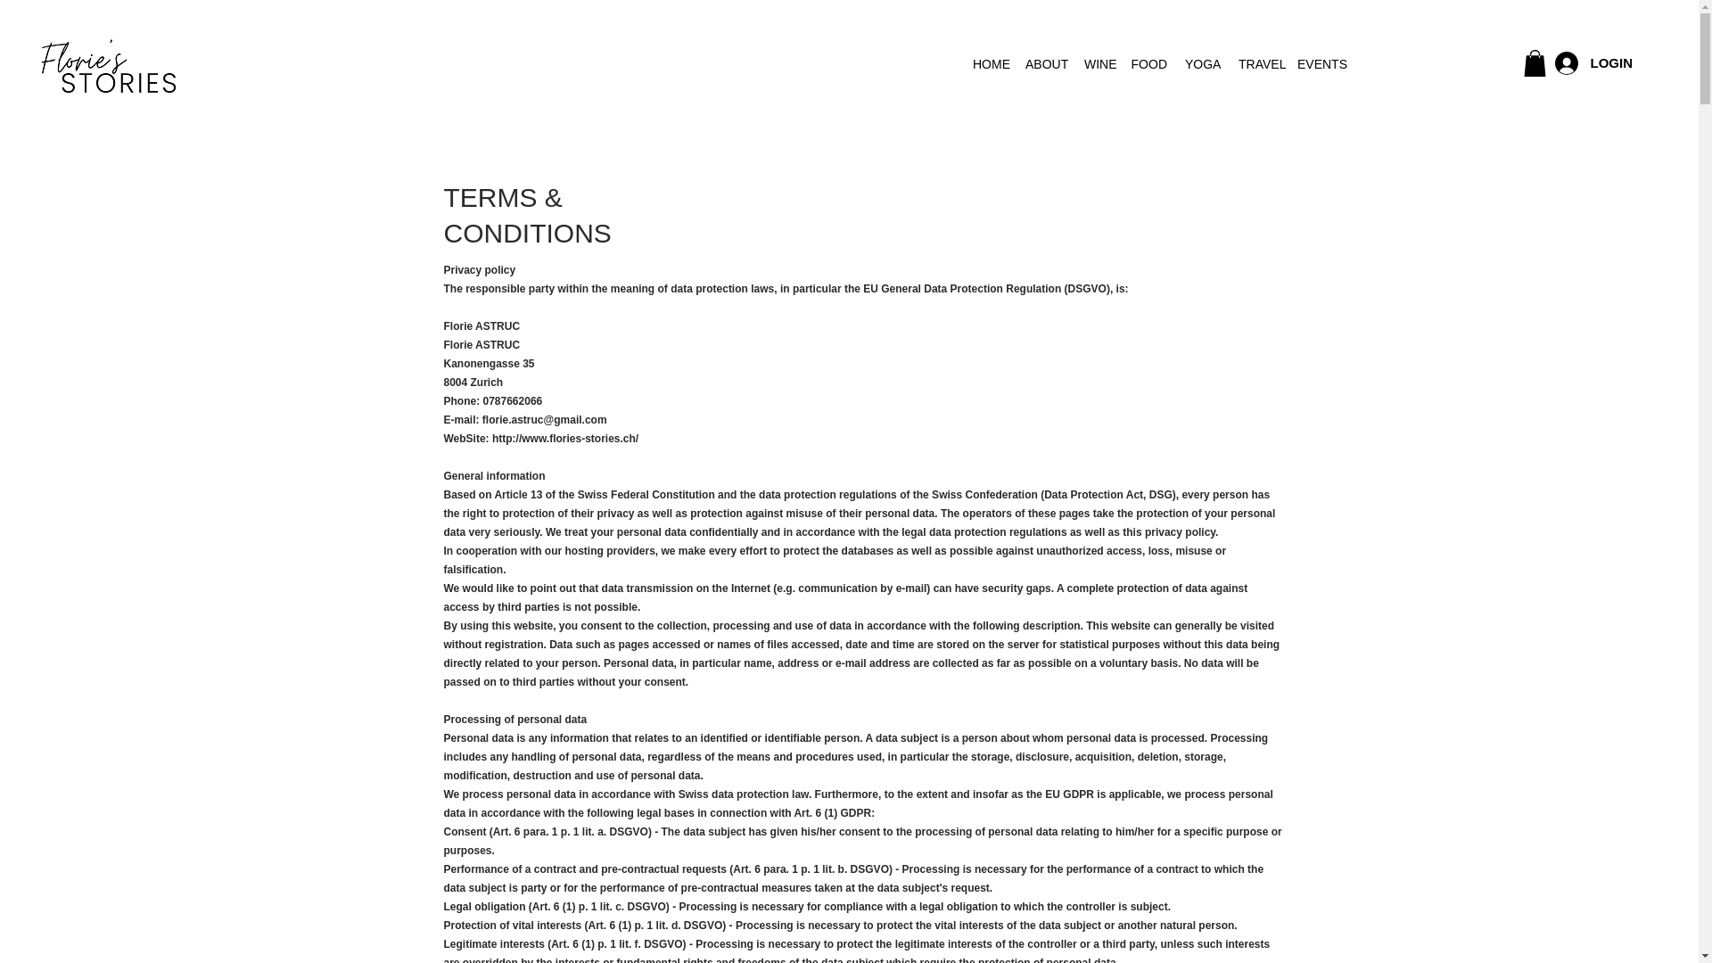  I want to click on TRAVEL, so click(1259, 64).